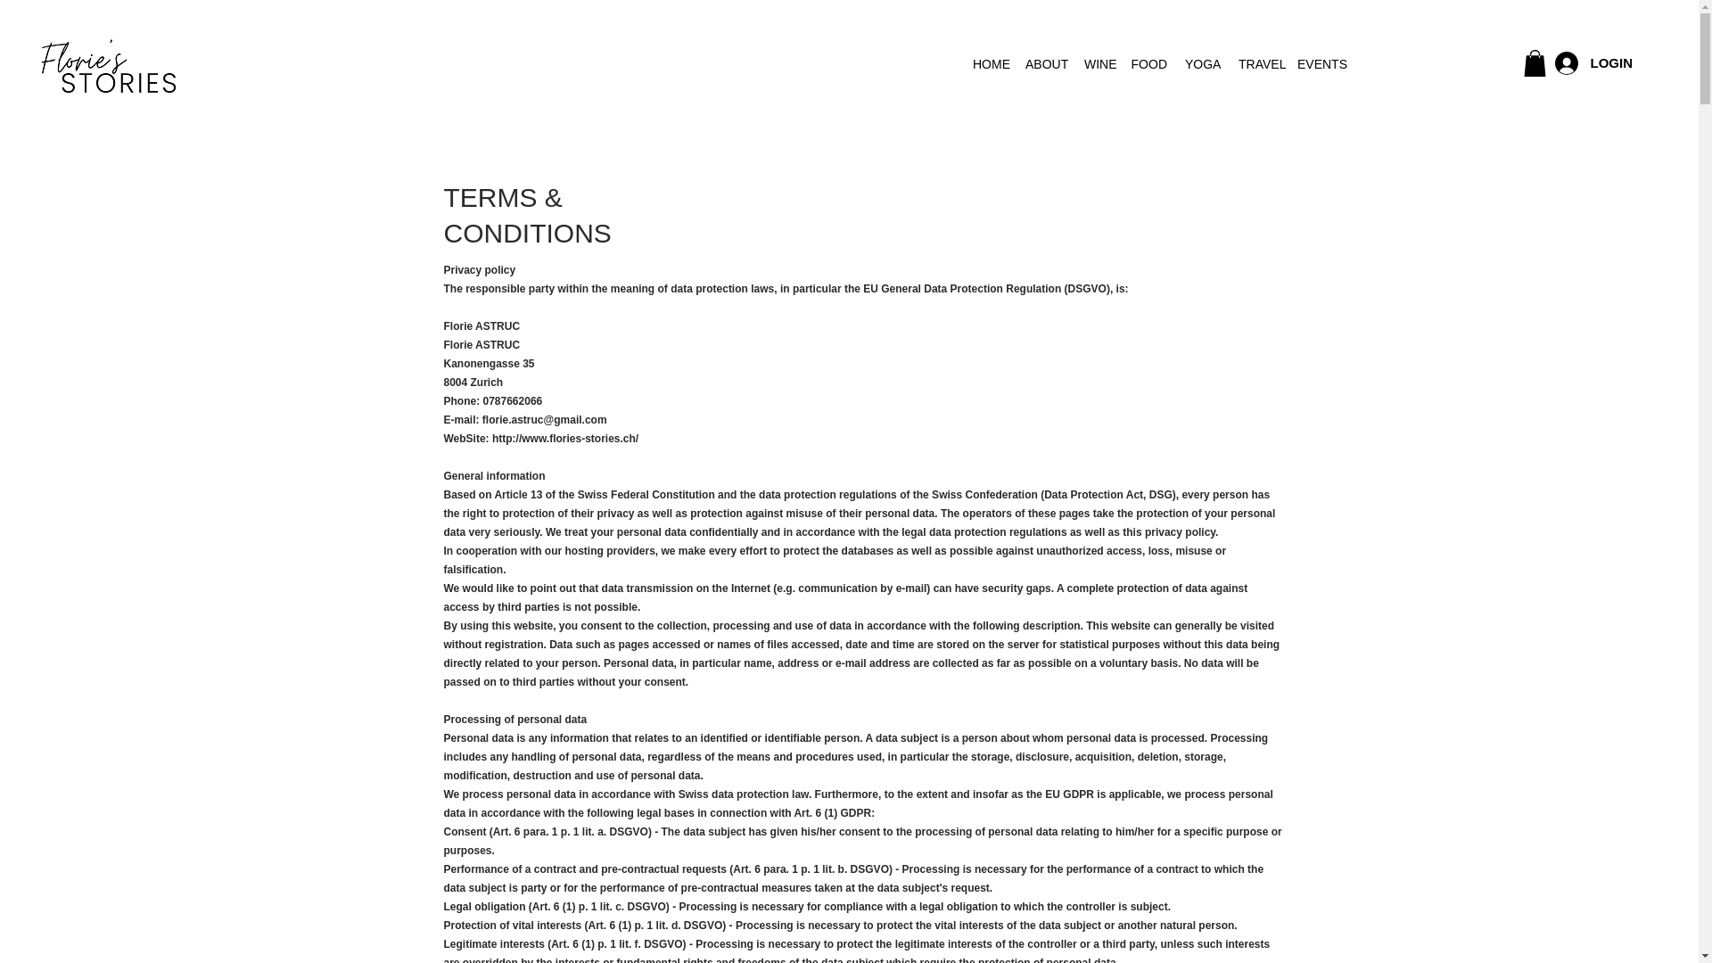  I want to click on TRAVEL, so click(1259, 64).